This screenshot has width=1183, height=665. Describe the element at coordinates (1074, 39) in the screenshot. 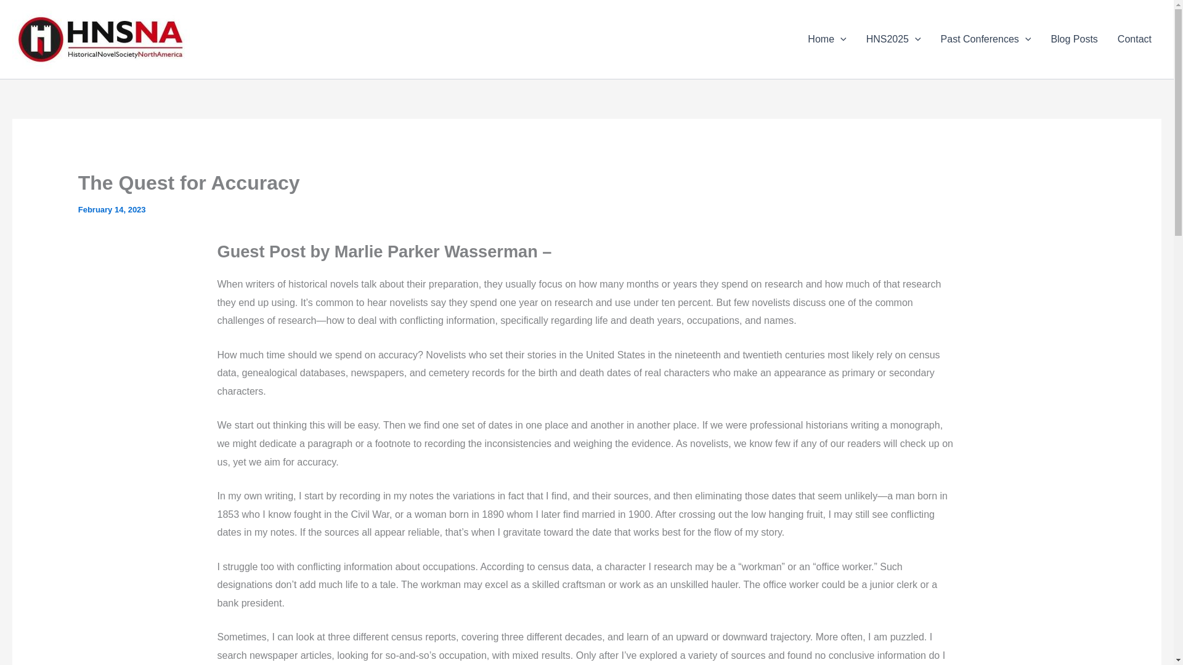

I see `Blog Posts` at that location.